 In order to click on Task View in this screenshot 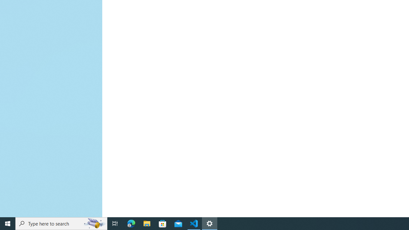, I will do `click(115, 224)`.